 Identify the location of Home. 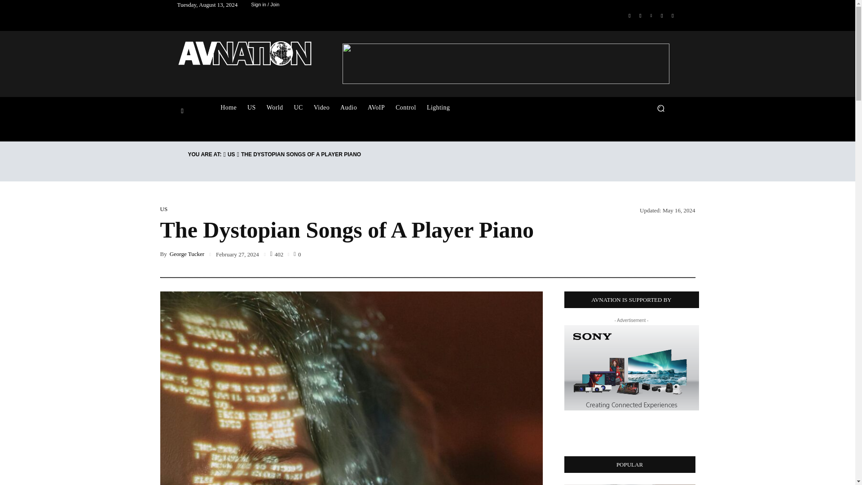
(228, 108).